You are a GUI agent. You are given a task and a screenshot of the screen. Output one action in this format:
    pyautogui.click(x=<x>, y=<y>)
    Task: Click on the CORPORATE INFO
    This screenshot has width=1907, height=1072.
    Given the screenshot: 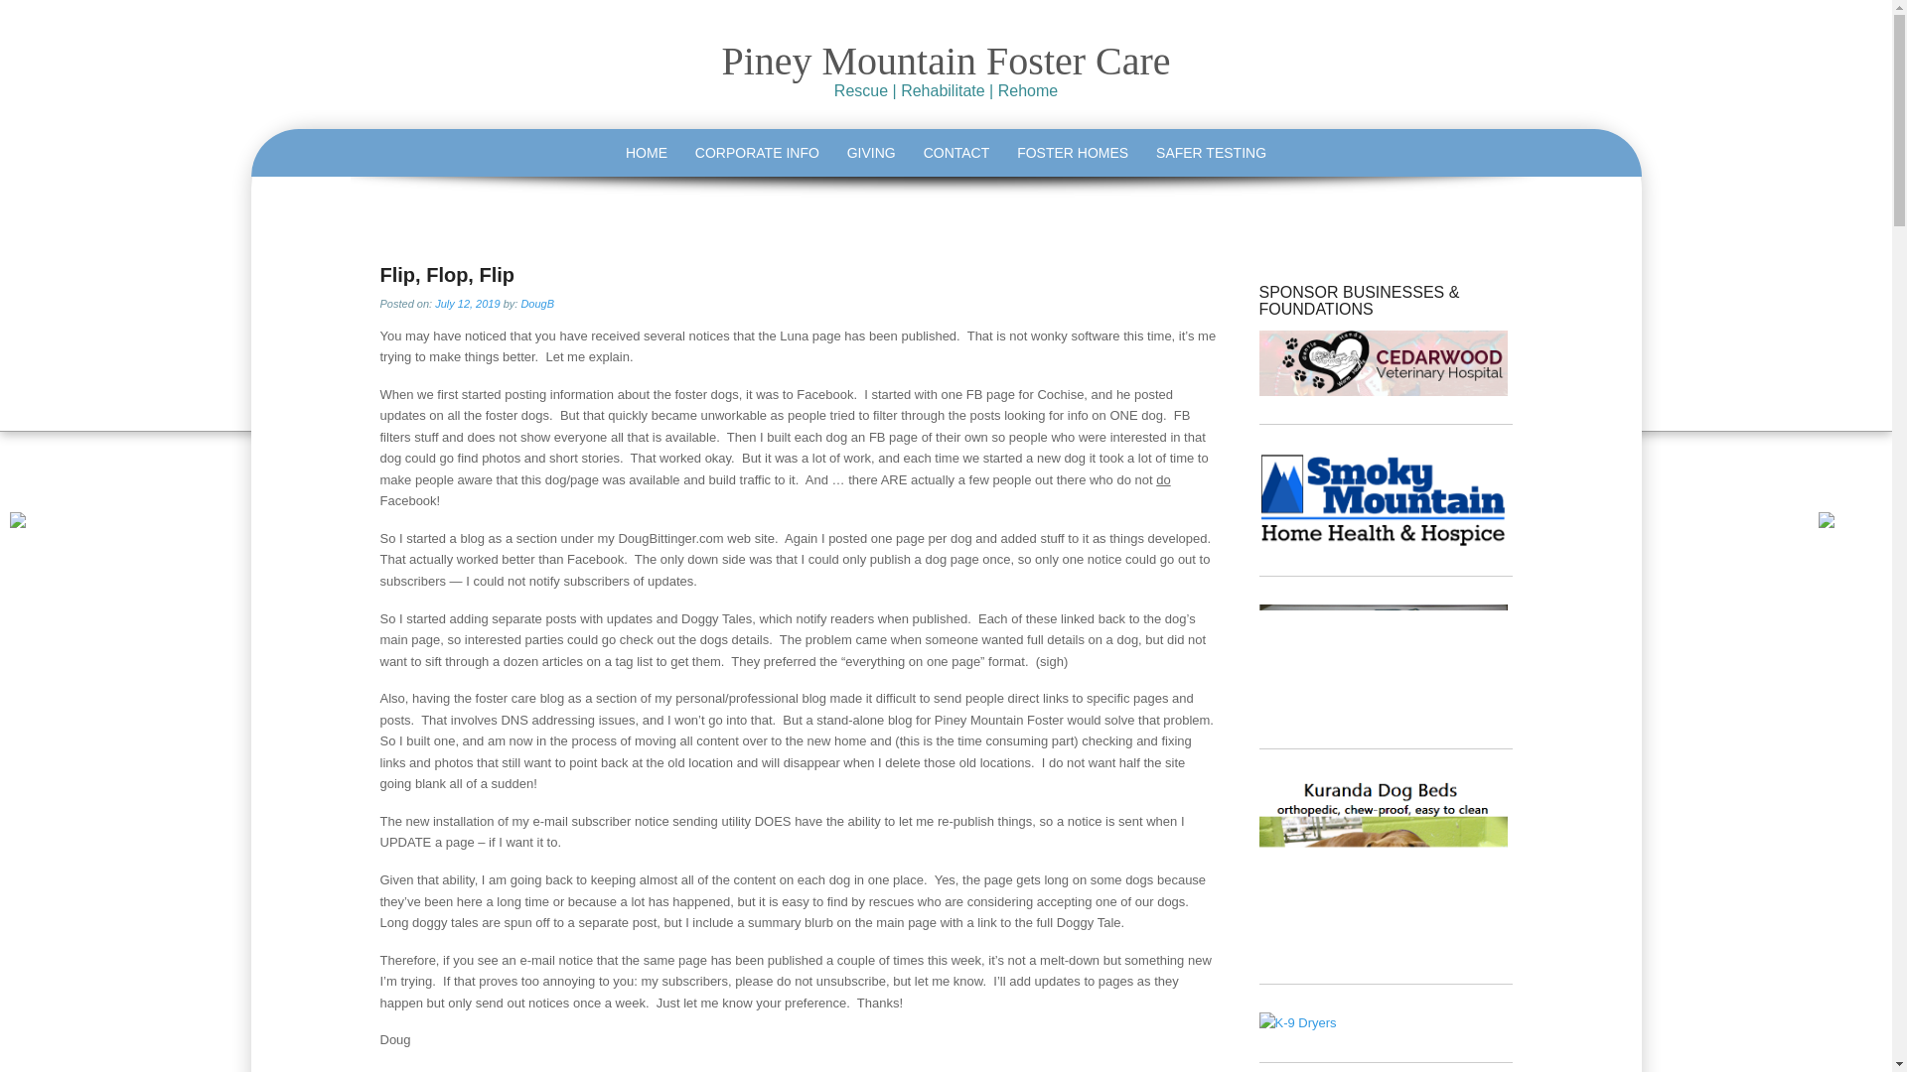 What is the action you would take?
    pyautogui.click(x=757, y=153)
    